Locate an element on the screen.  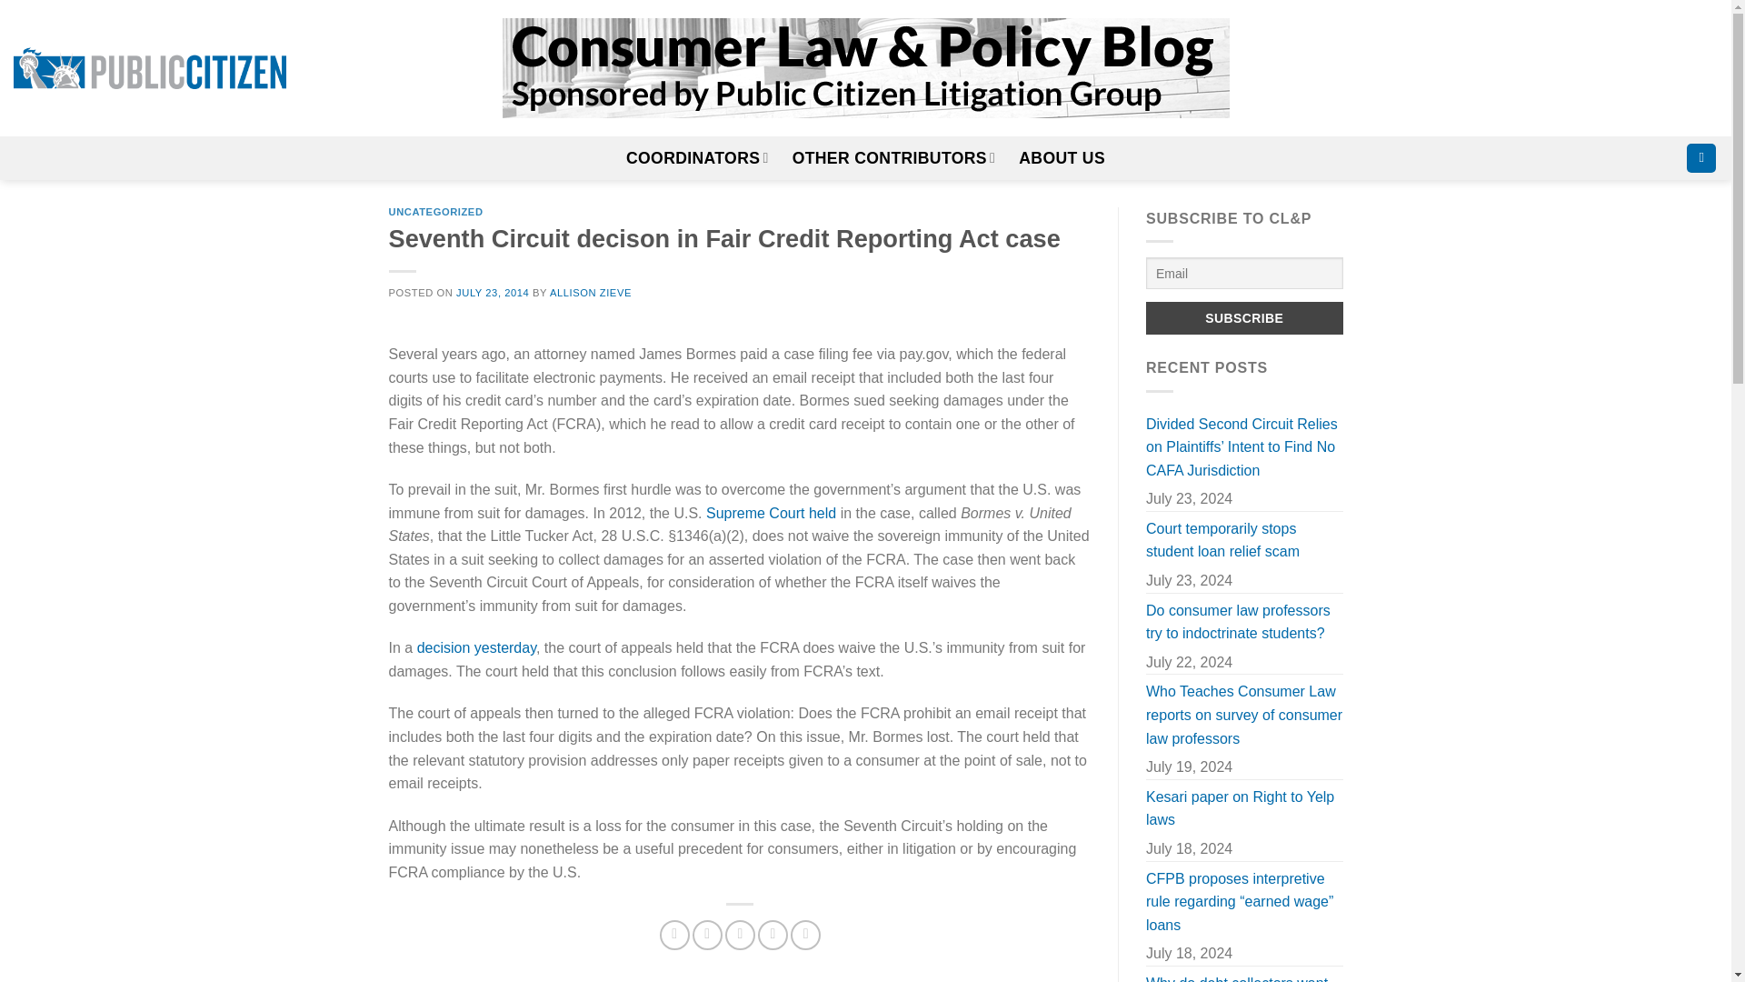
decision yesterday is located at coordinates (476, 647).